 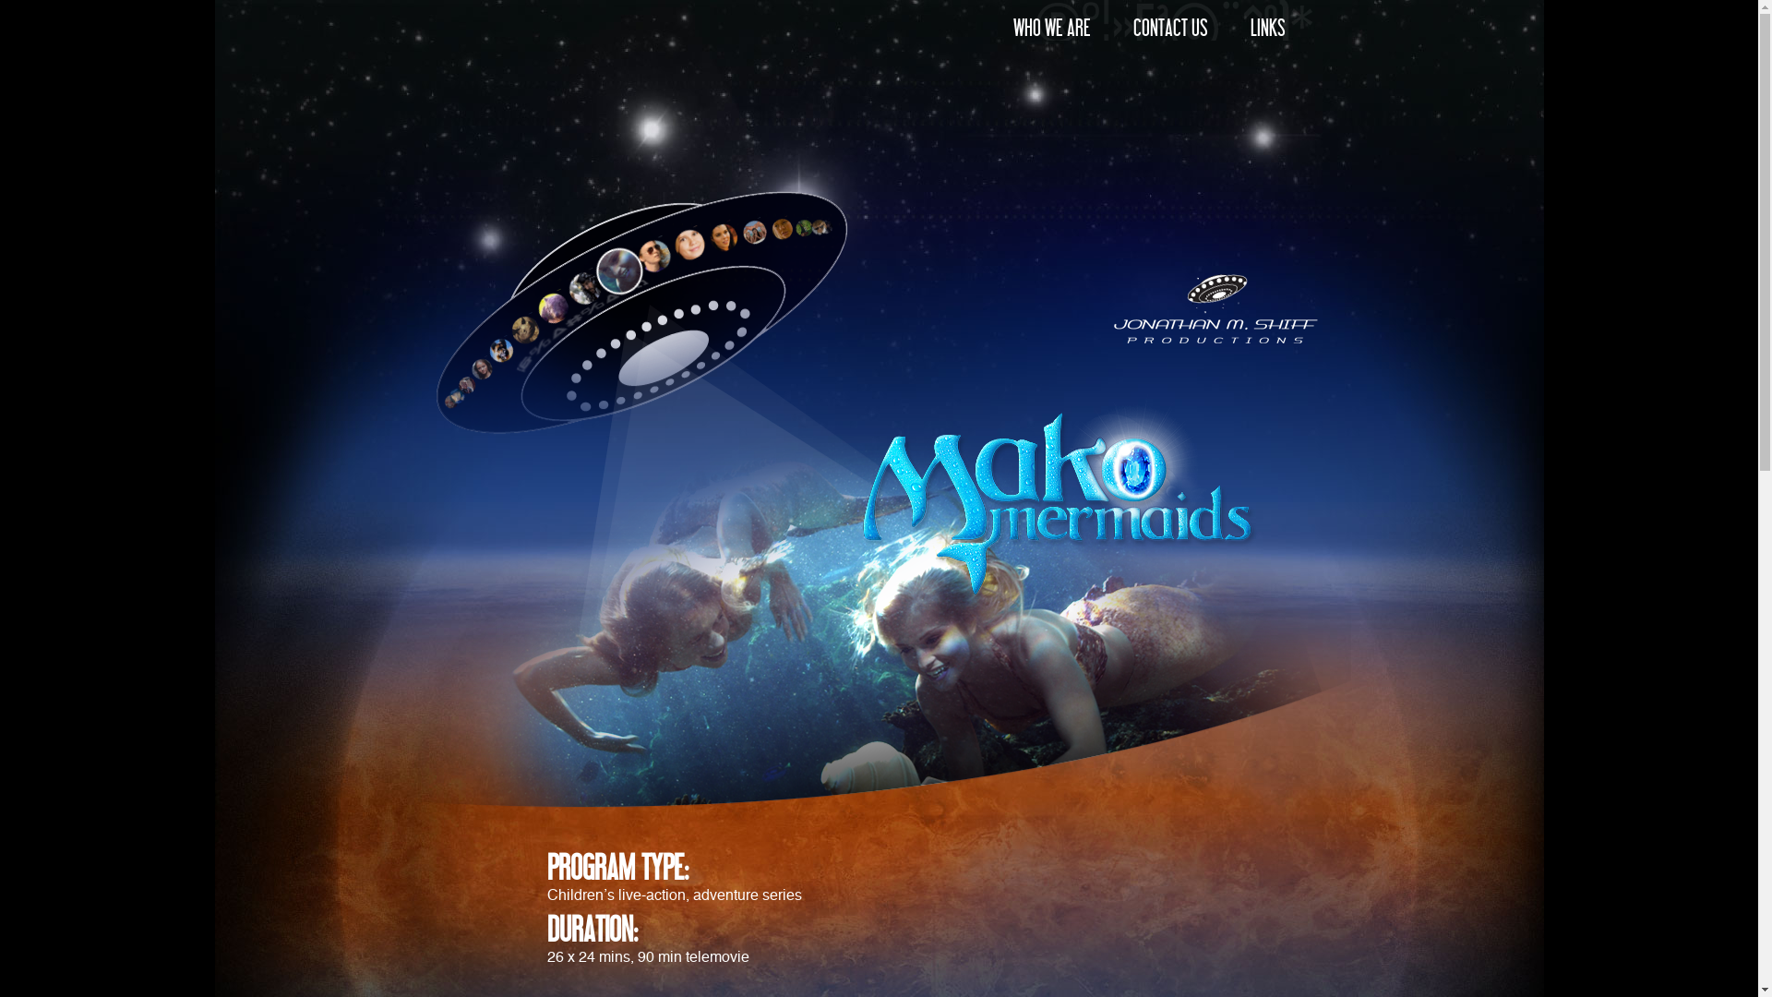 What do you see at coordinates (1170, 30) in the screenshot?
I see `CONTACT US` at bounding box center [1170, 30].